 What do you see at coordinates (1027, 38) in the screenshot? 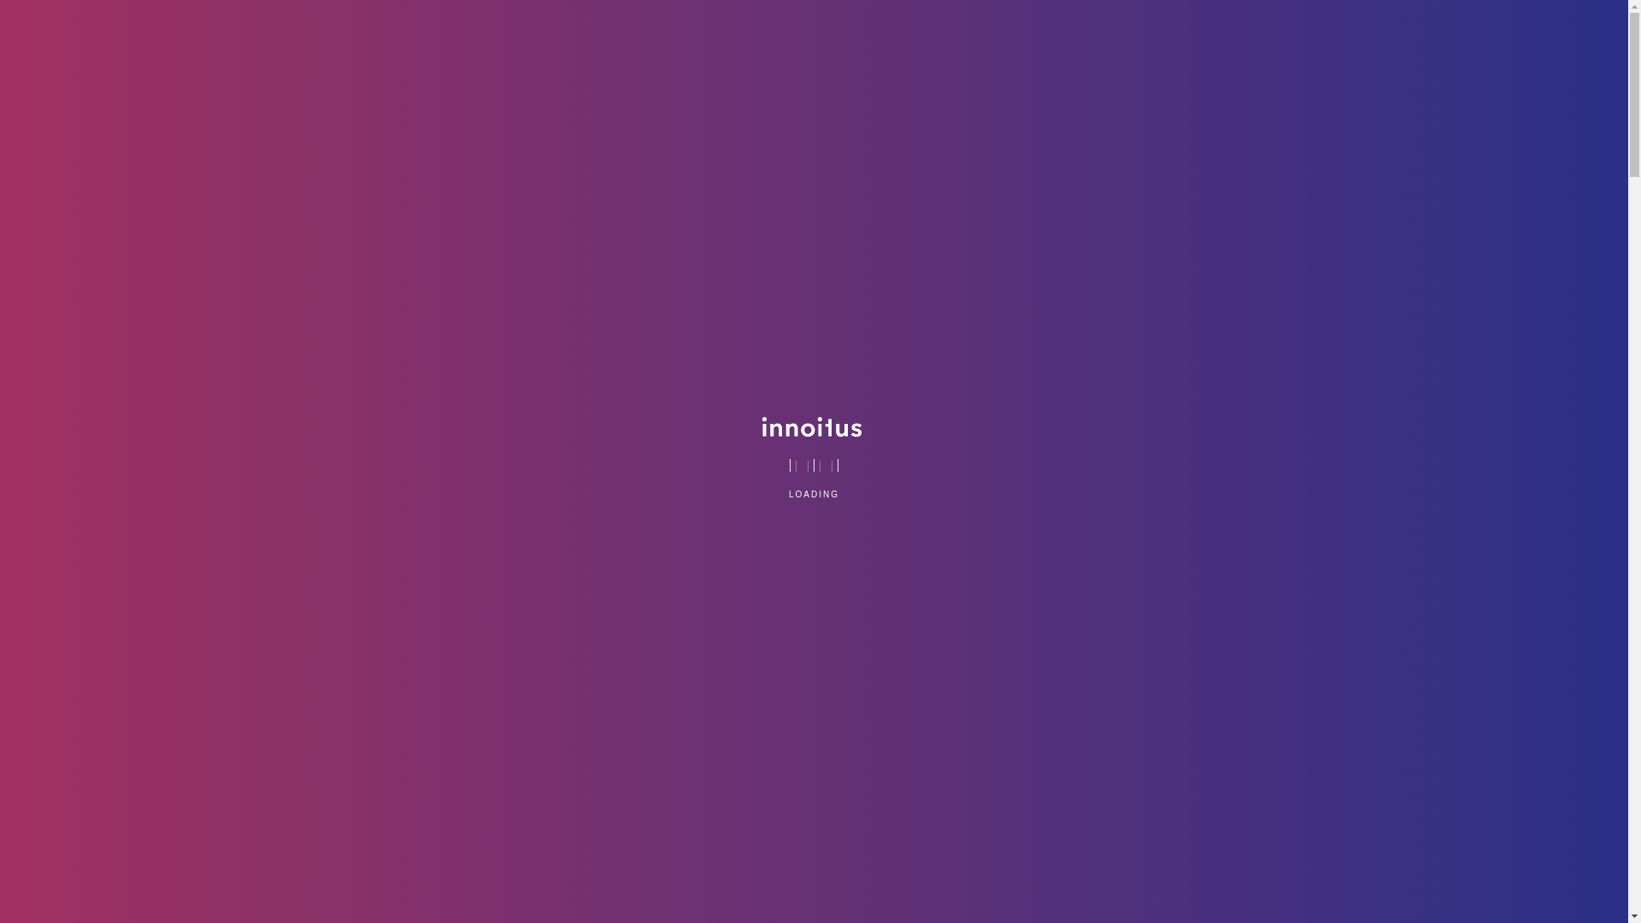
I see `SERVICE MANAGEMENT` at bounding box center [1027, 38].